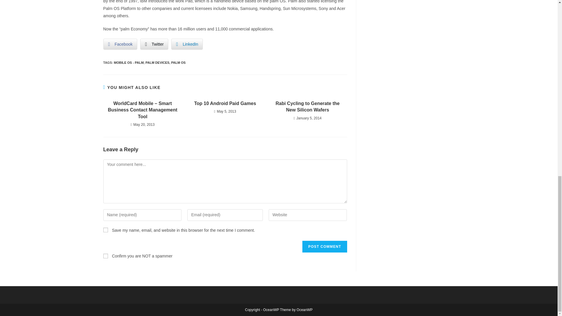  What do you see at coordinates (105, 256) in the screenshot?
I see `on` at bounding box center [105, 256].